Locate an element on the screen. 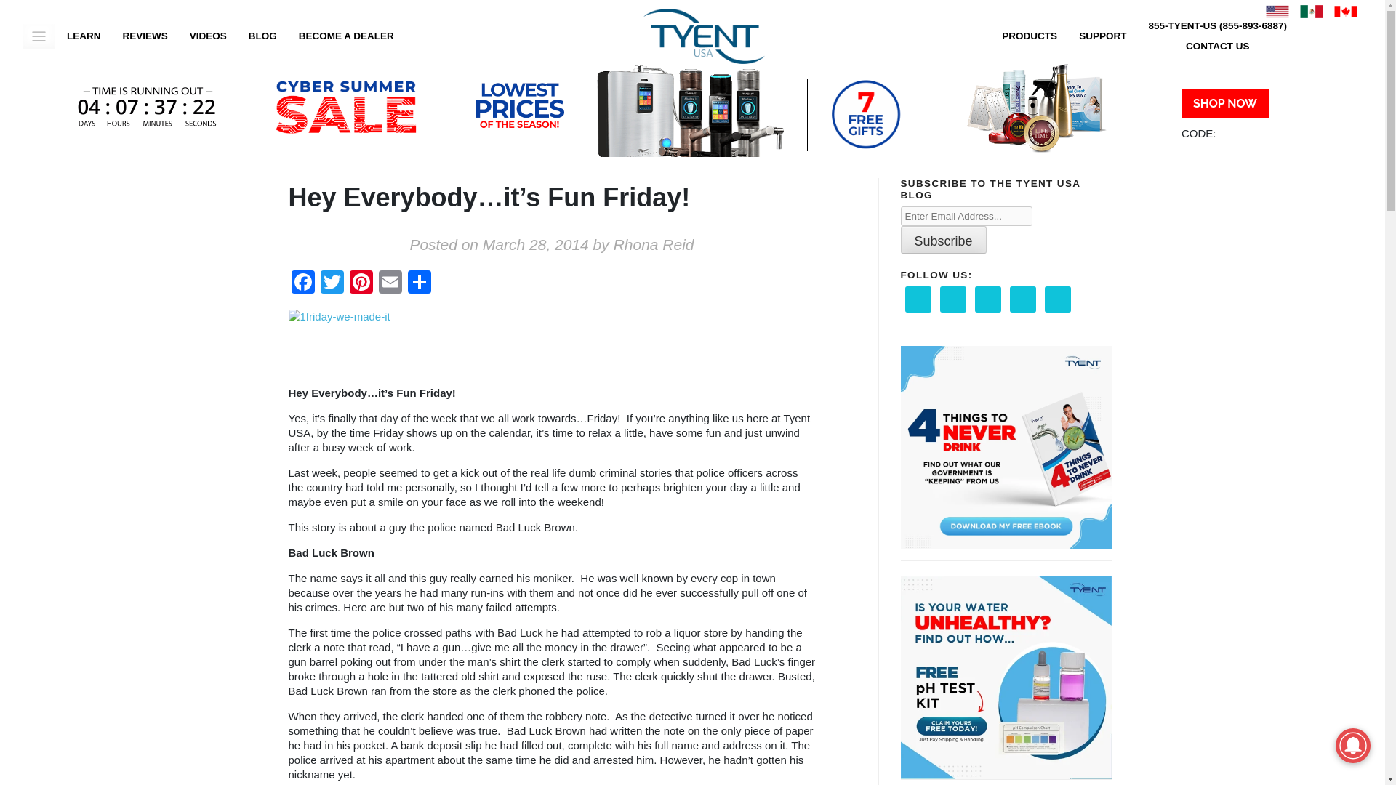  Email is located at coordinates (390, 283).